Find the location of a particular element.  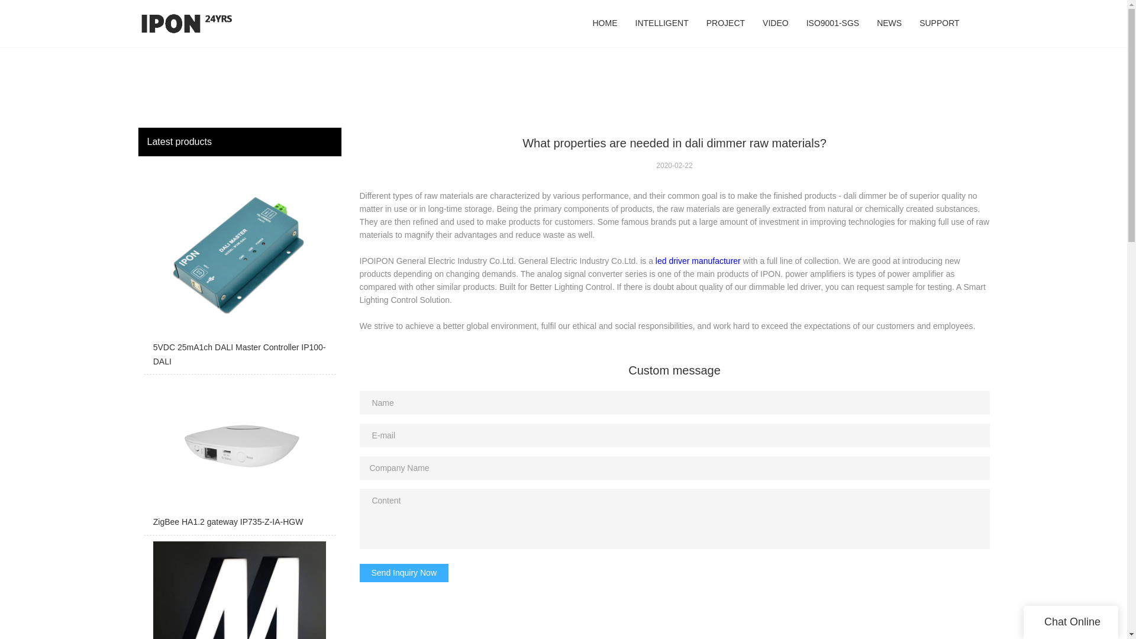

ZigBee HA1.2 gateway IP735-Z-IA-HGW is located at coordinates (239, 457).